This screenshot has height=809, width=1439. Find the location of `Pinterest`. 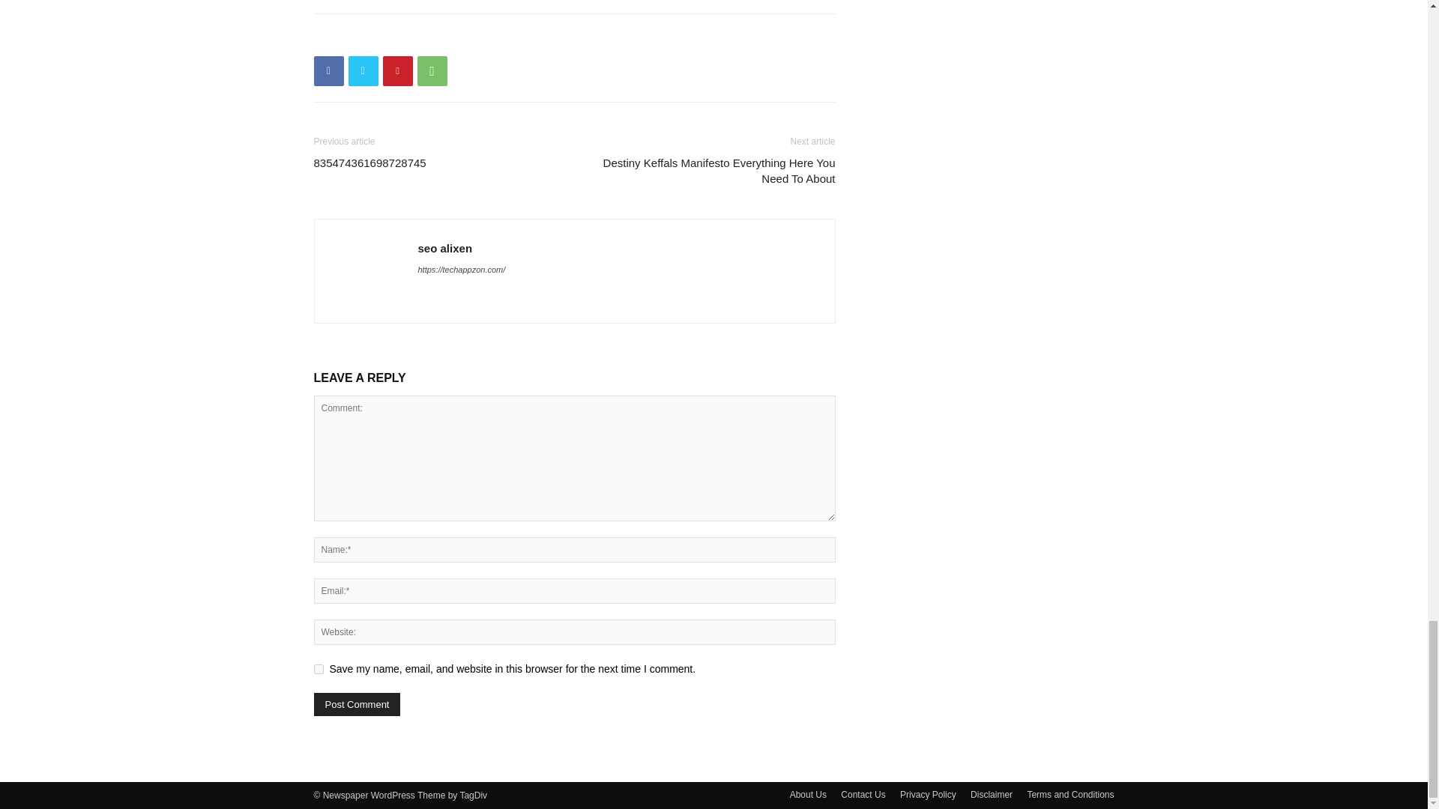

Pinterest is located at coordinates (397, 70).